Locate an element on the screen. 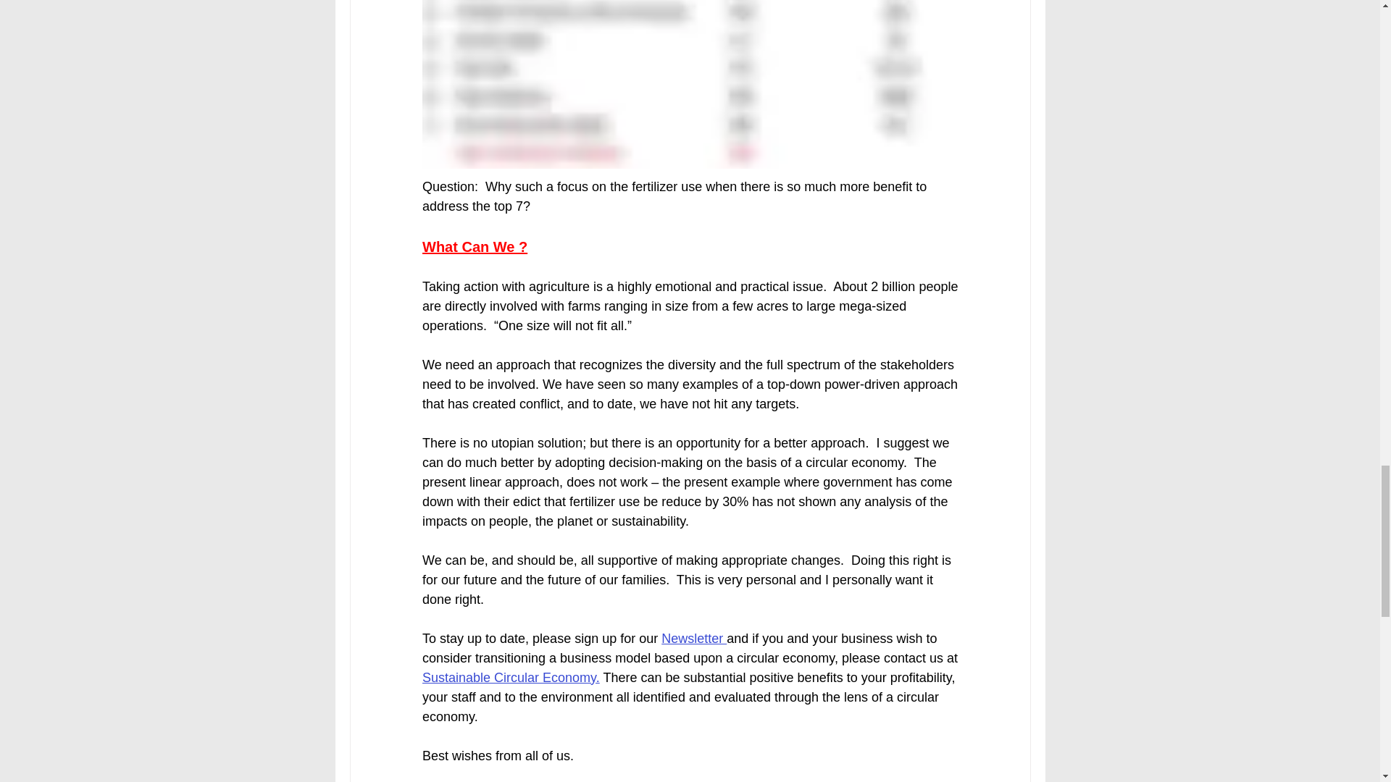  Sustainable Circular Economy. is located at coordinates (510, 678).